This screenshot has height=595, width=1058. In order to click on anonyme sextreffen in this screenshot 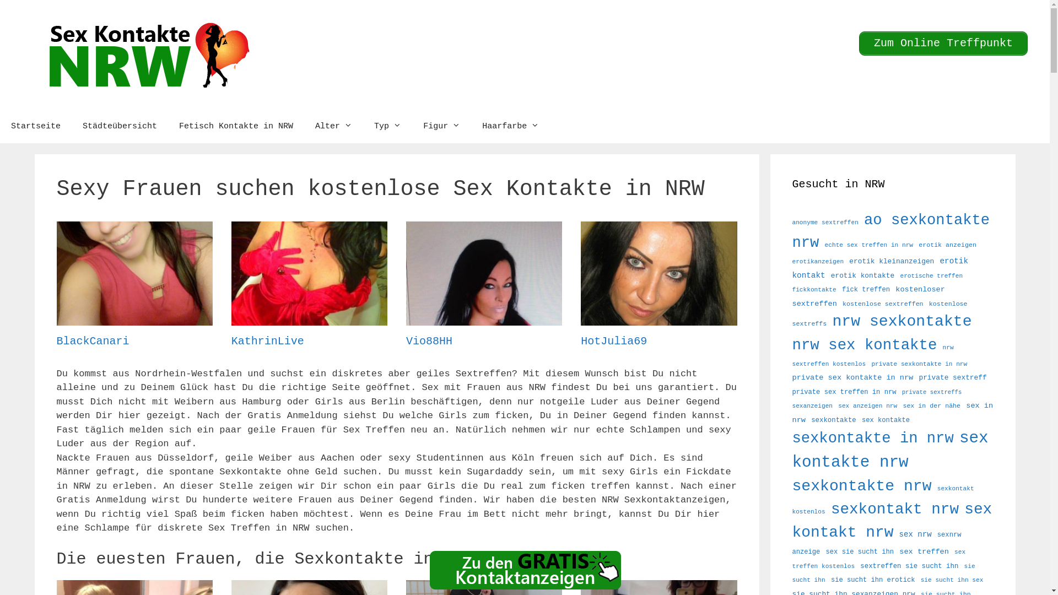, I will do `click(825, 223)`.